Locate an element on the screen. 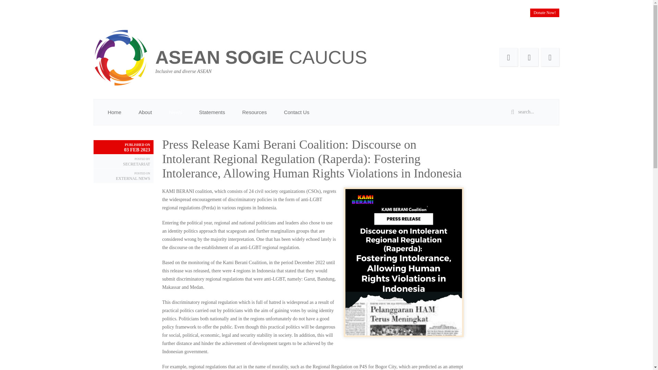 The image size is (658, 370). Contact Us is located at coordinates (296, 112).